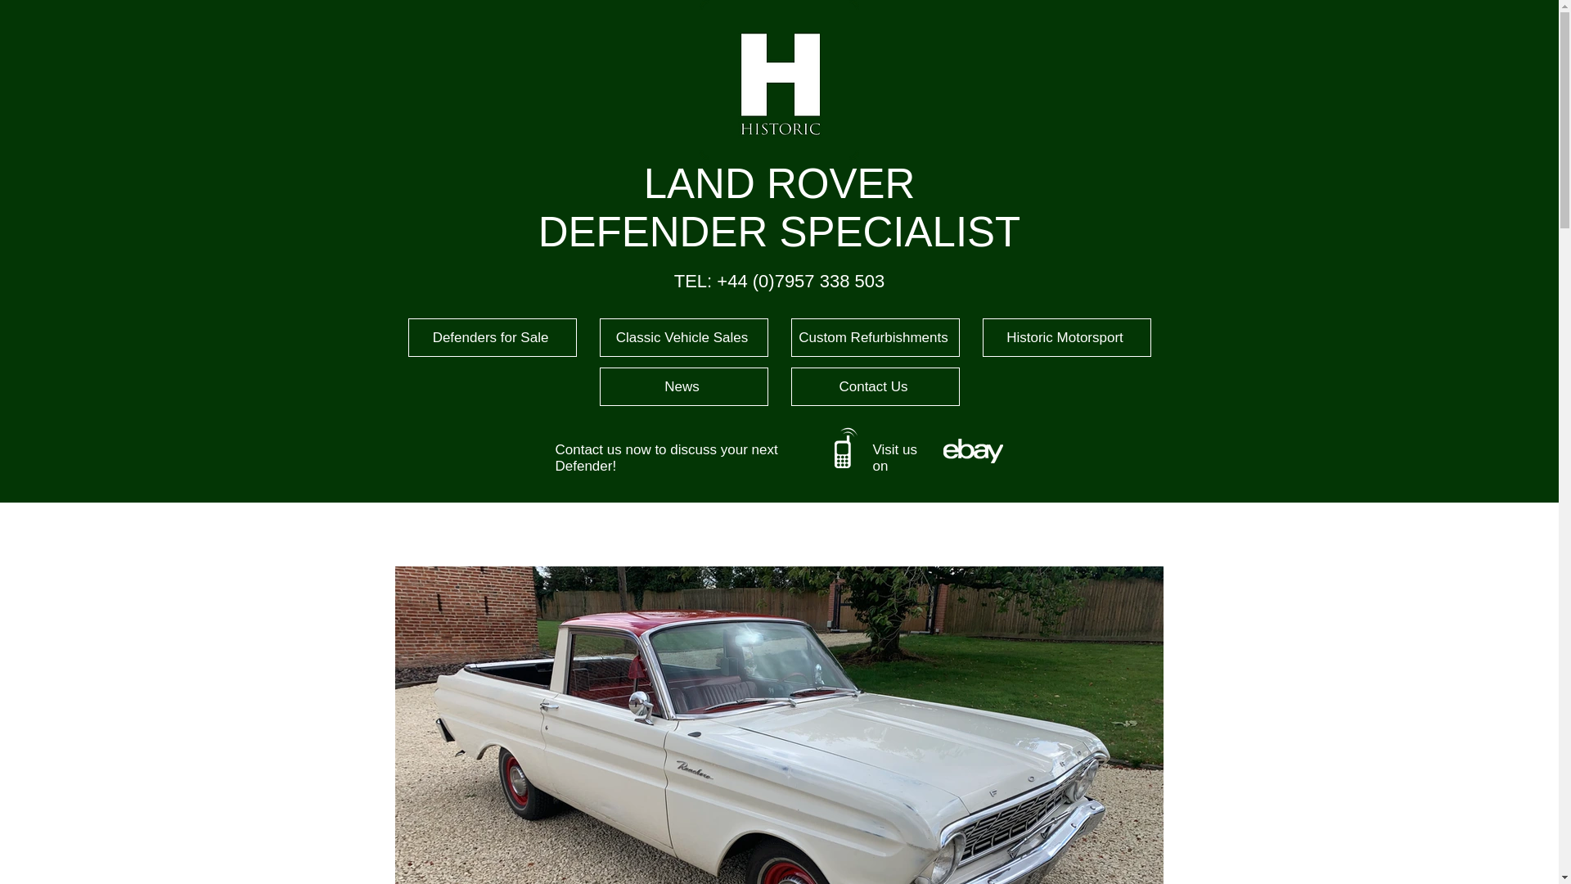 The image size is (1571, 884). Describe the element at coordinates (723, 450) in the screenshot. I see `discuss your next` at that location.